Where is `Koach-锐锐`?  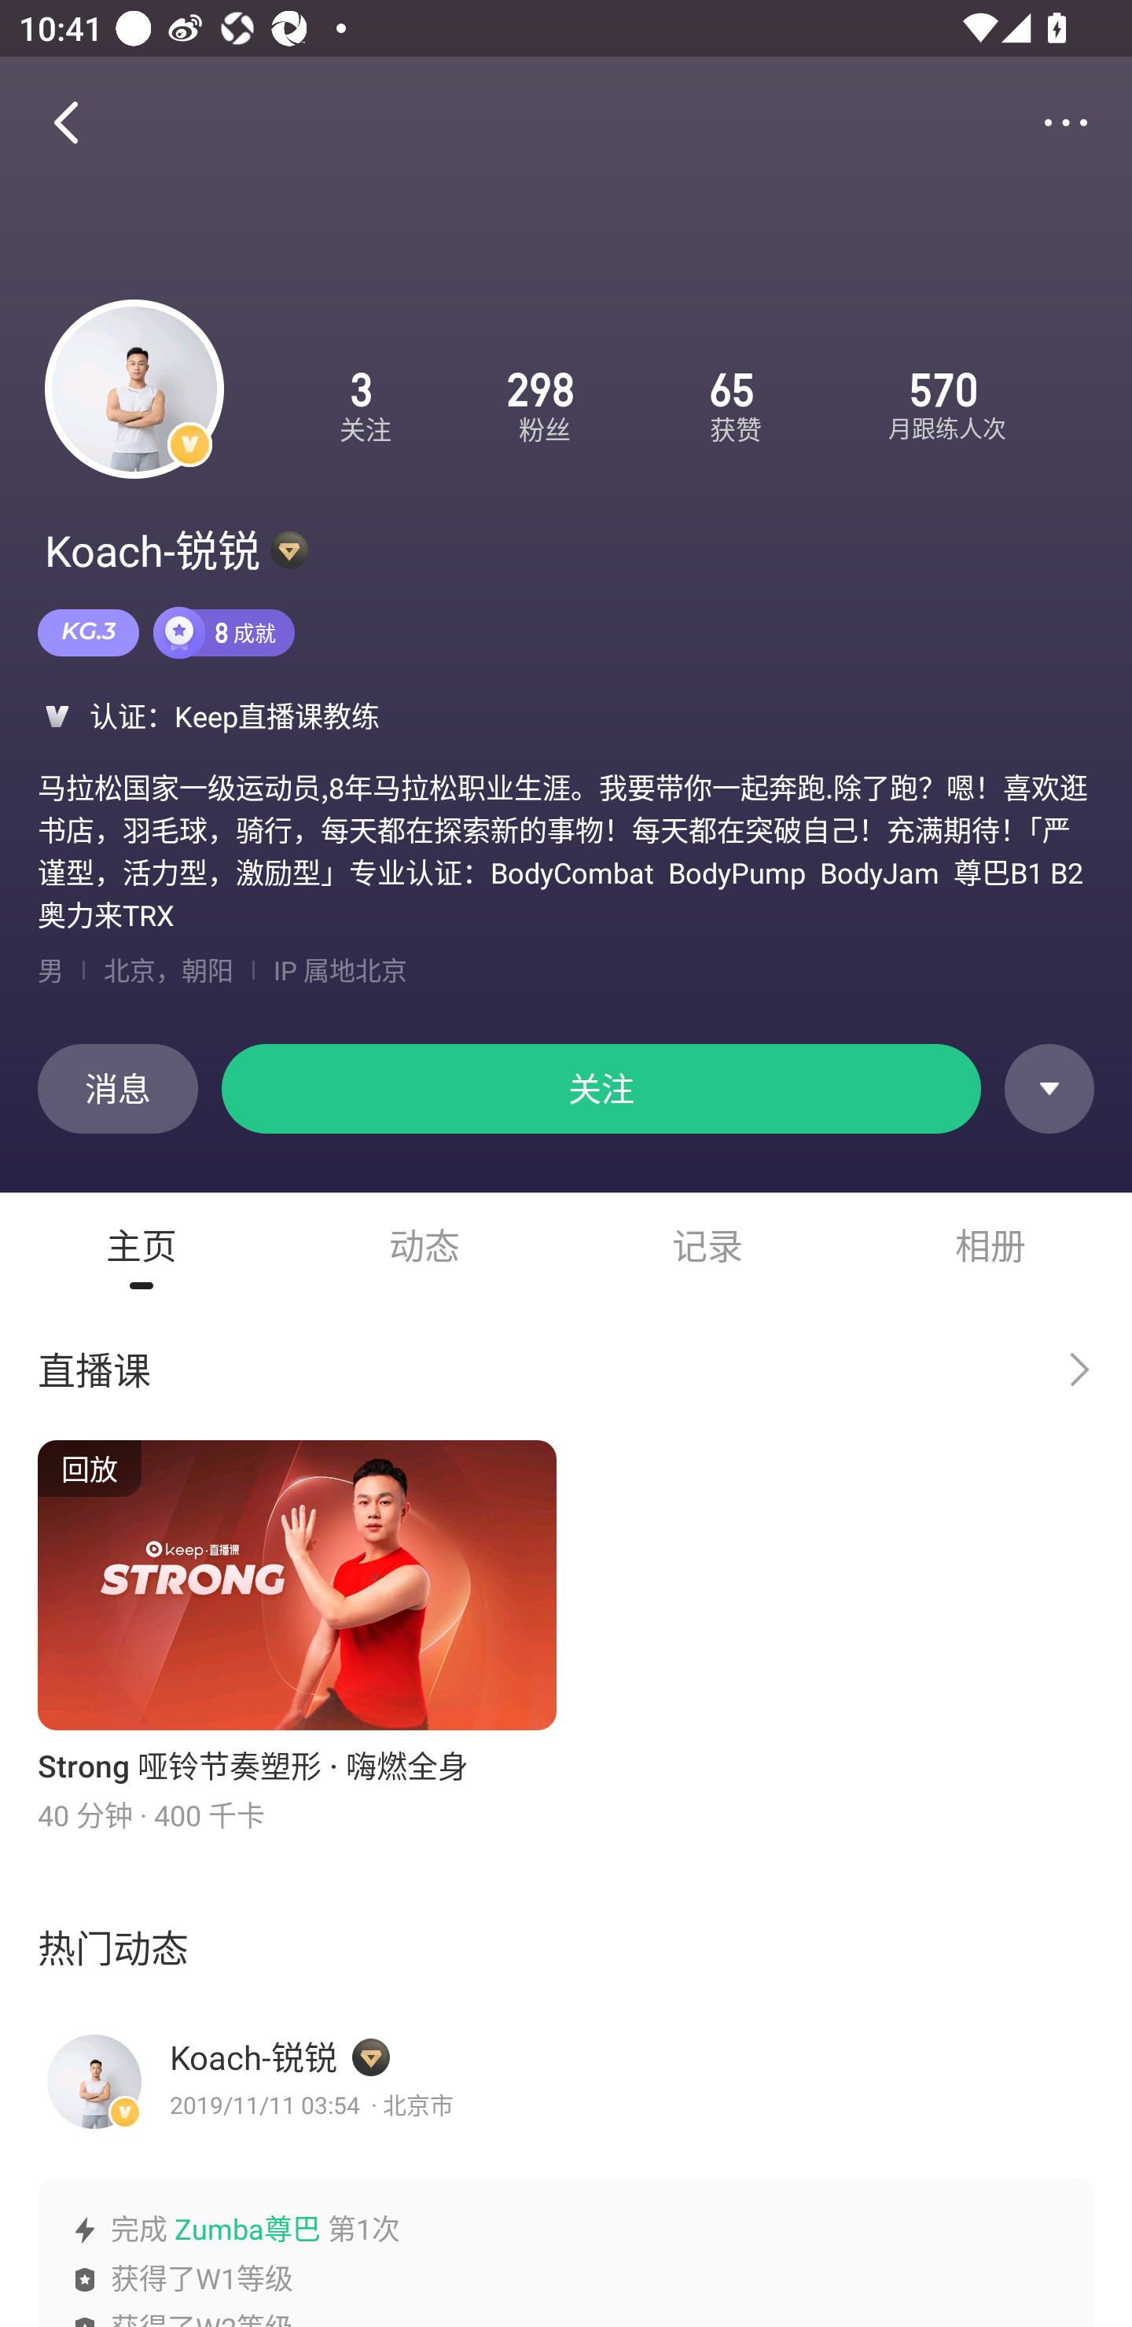 Koach-锐锐 is located at coordinates (254, 2057).